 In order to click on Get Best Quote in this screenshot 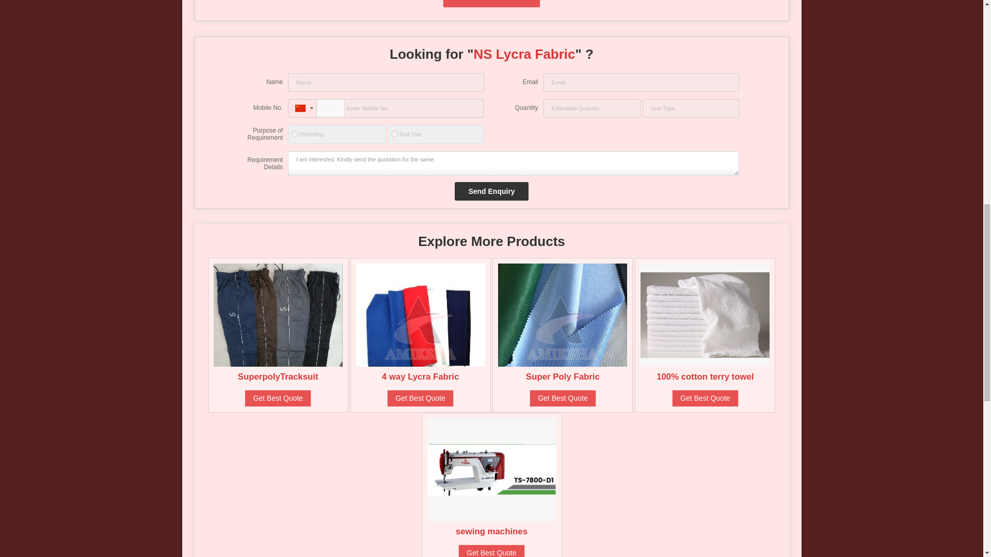, I will do `click(278, 398)`.